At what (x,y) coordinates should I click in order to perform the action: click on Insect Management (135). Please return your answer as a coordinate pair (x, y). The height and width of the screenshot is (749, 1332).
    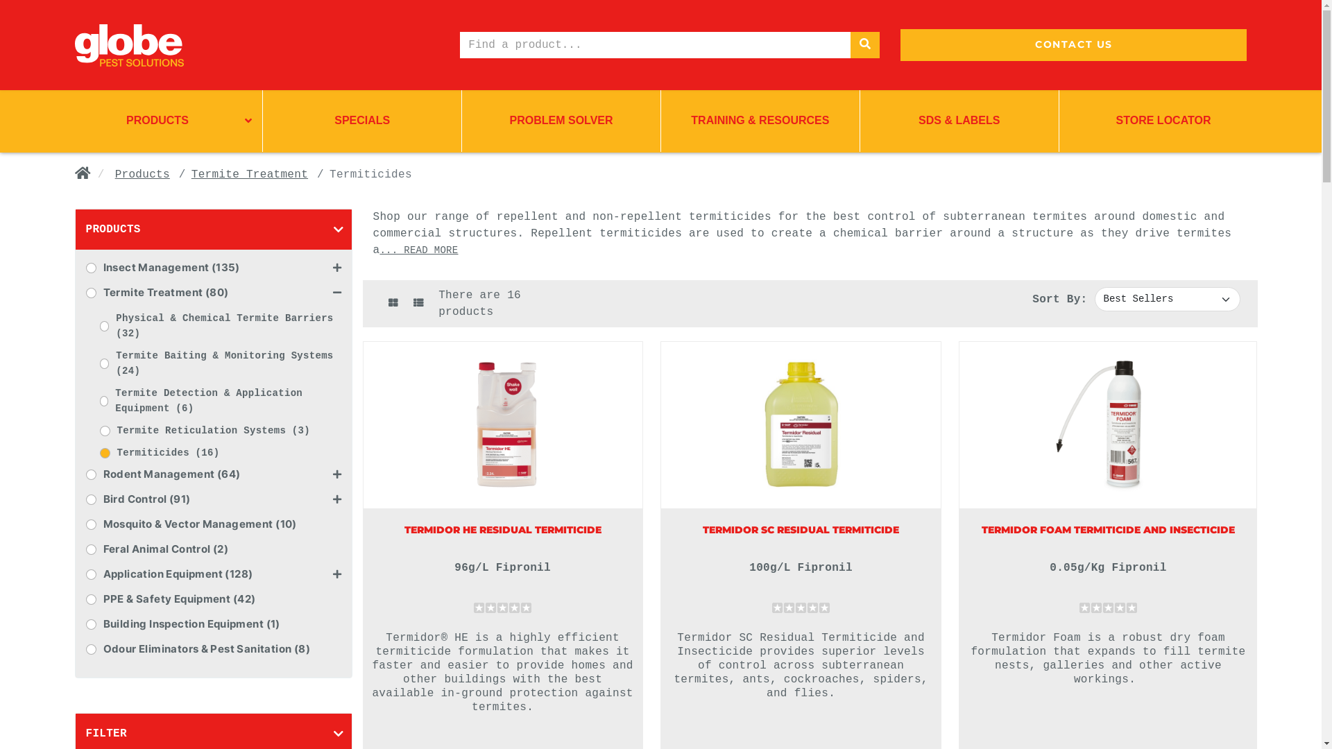
    Looking at the image, I should click on (218, 268).